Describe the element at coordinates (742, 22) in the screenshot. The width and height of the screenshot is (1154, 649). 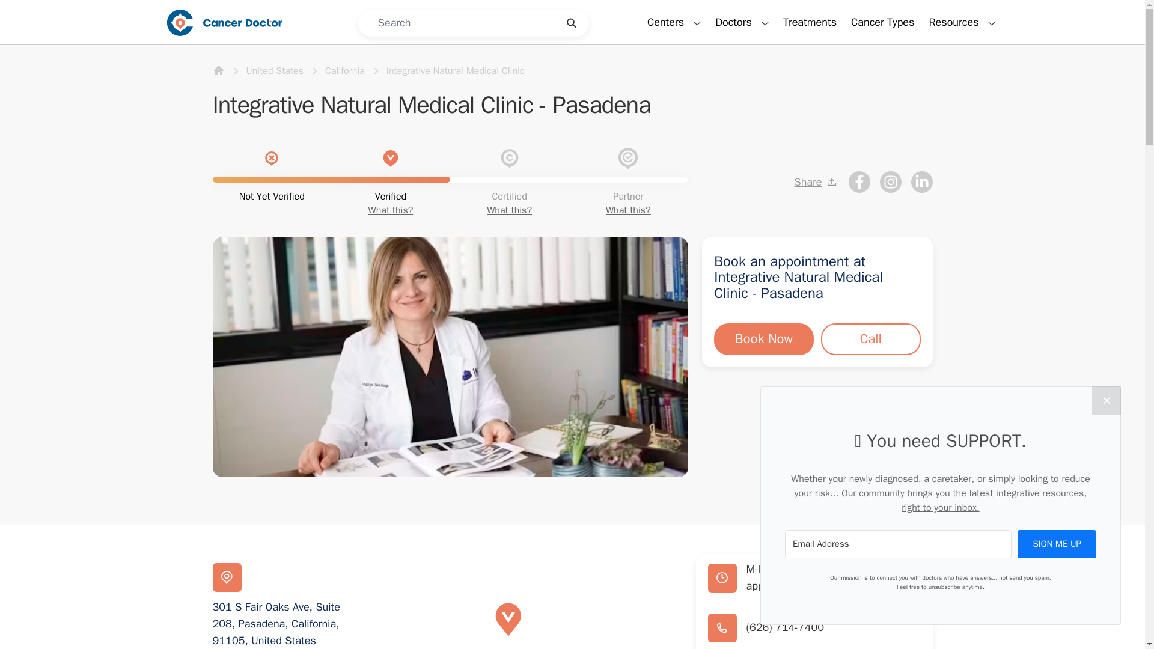
I see `Doctors` at that location.